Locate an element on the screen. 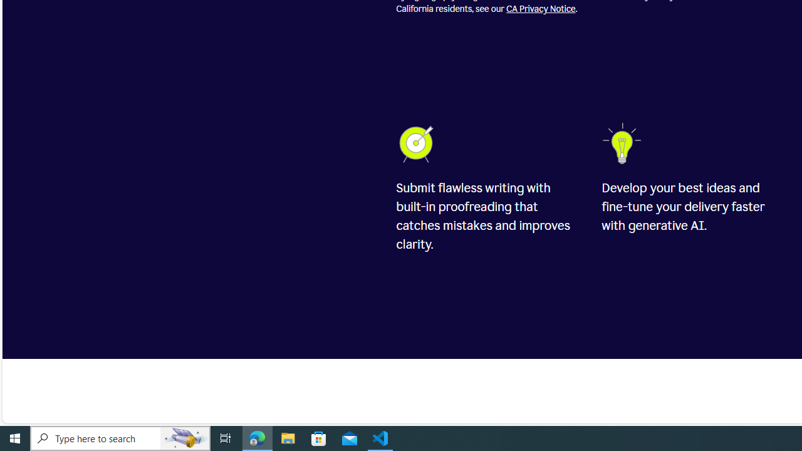 This screenshot has width=802, height=451. Lightbulb is located at coordinates (623, 143).